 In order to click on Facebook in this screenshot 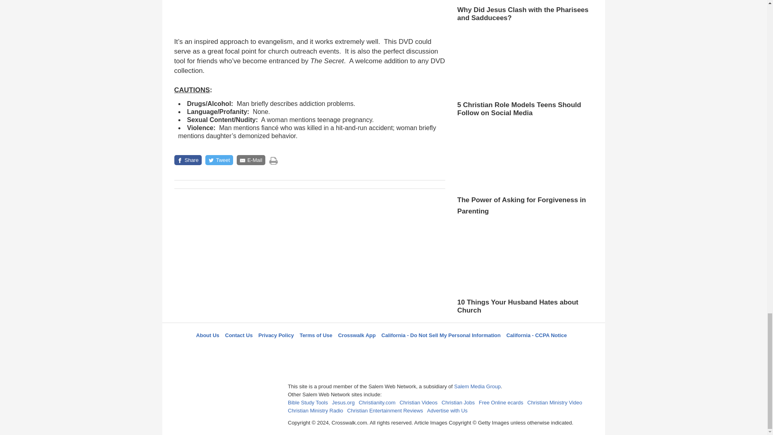, I will do `click(343, 350)`.